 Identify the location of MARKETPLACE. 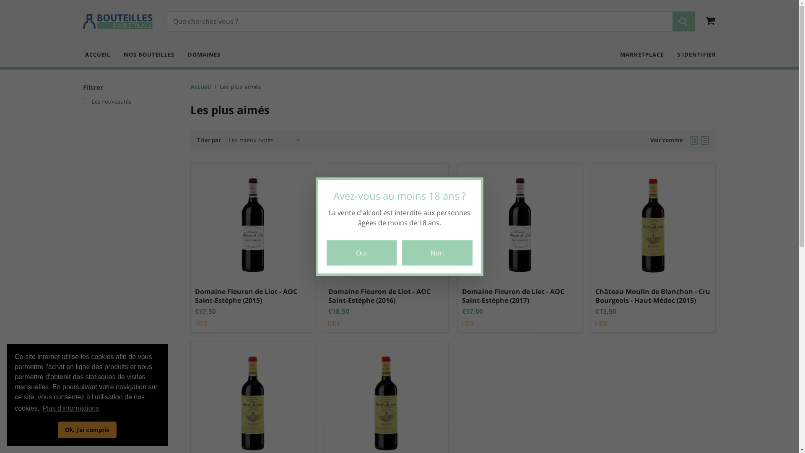
(644, 55).